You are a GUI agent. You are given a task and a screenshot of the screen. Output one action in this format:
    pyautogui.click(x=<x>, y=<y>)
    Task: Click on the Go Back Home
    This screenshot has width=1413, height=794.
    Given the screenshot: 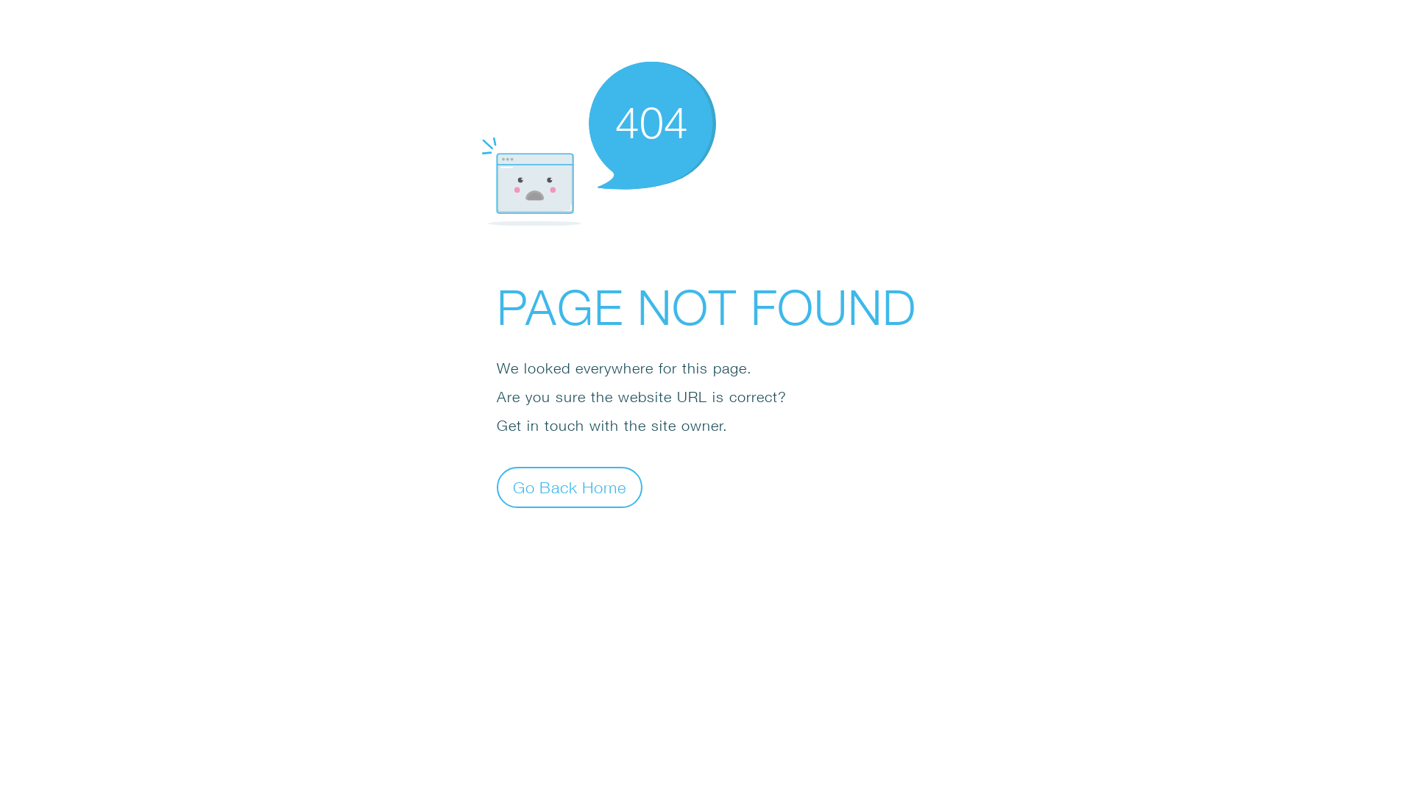 What is the action you would take?
    pyautogui.click(x=570, y=487)
    